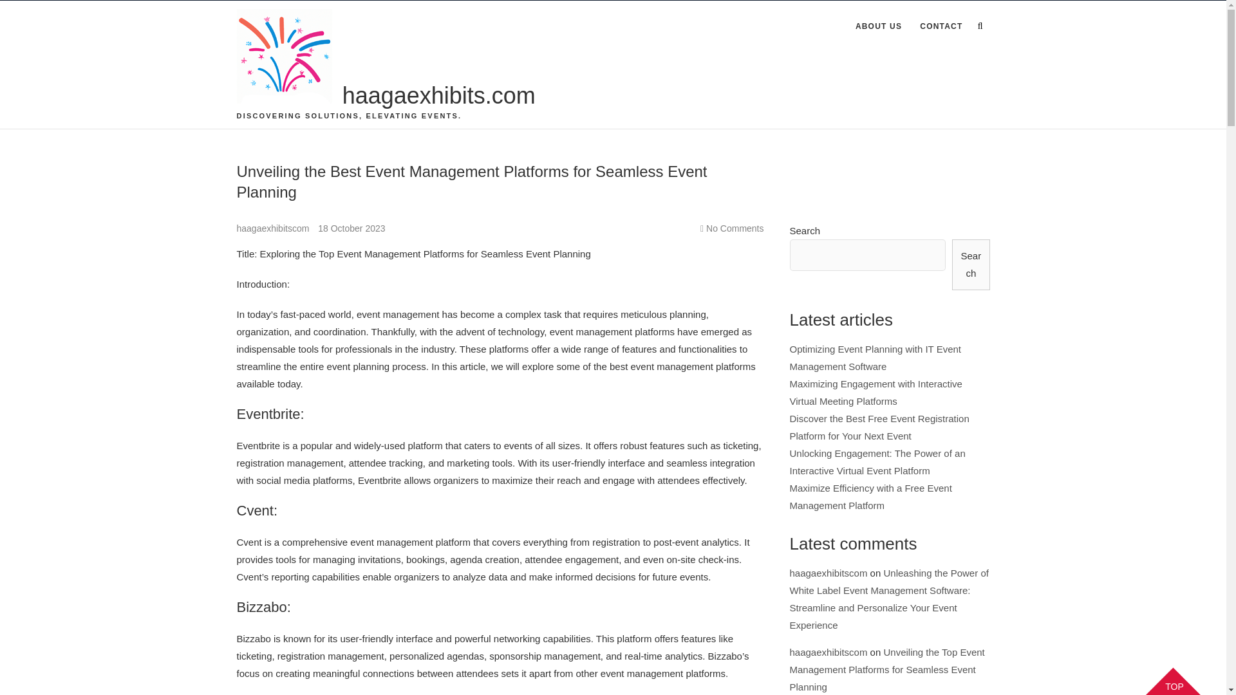 The image size is (1236, 695). Describe the element at coordinates (941, 27) in the screenshot. I see `CONTACT` at that location.